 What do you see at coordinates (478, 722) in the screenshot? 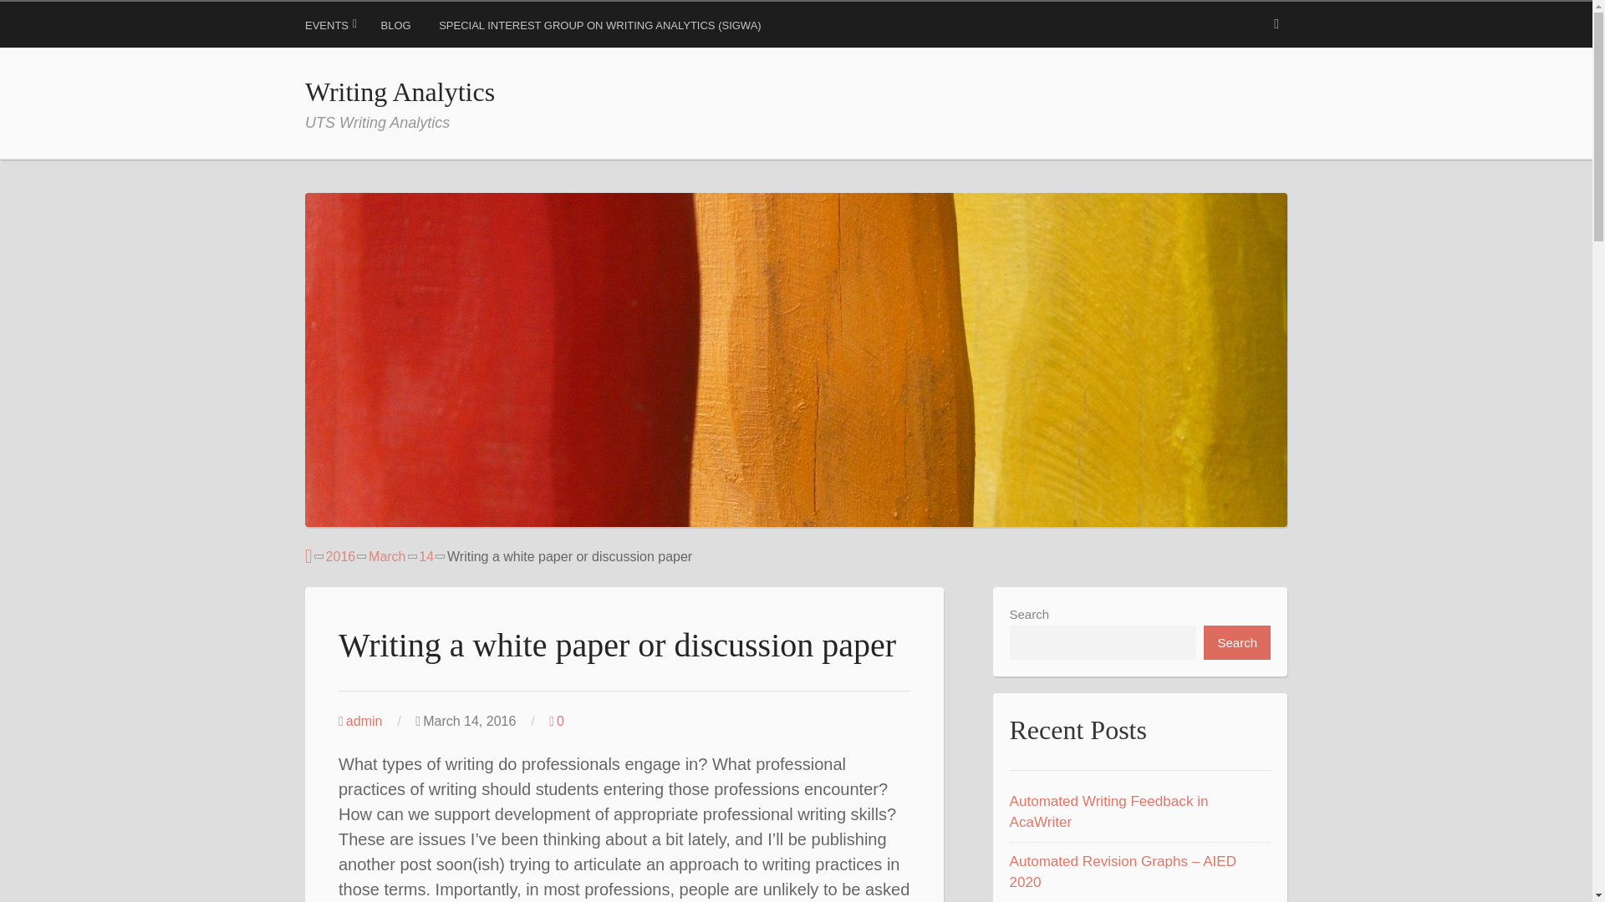
I see `Monday, March 14, 2016, 12:11 am` at bounding box center [478, 722].